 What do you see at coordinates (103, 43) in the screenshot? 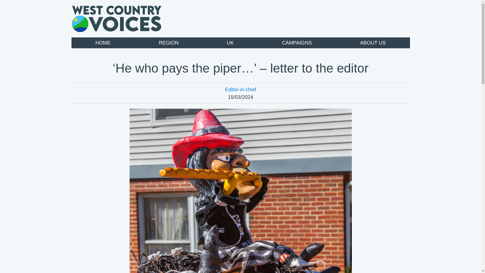
I see `HOME` at bounding box center [103, 43].